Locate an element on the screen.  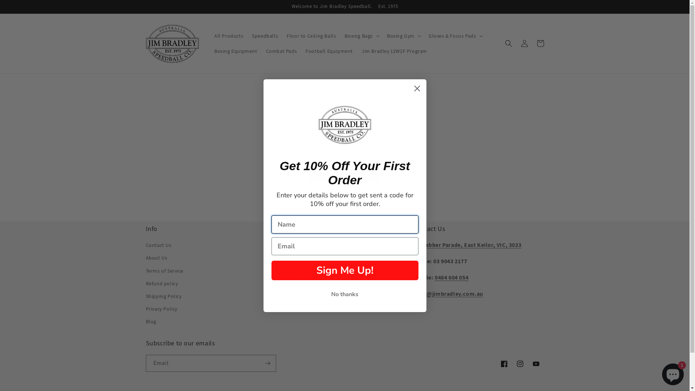
45 Webber Parade, East Keilor, VIC, 3033 is located at coordinates (467, 245).